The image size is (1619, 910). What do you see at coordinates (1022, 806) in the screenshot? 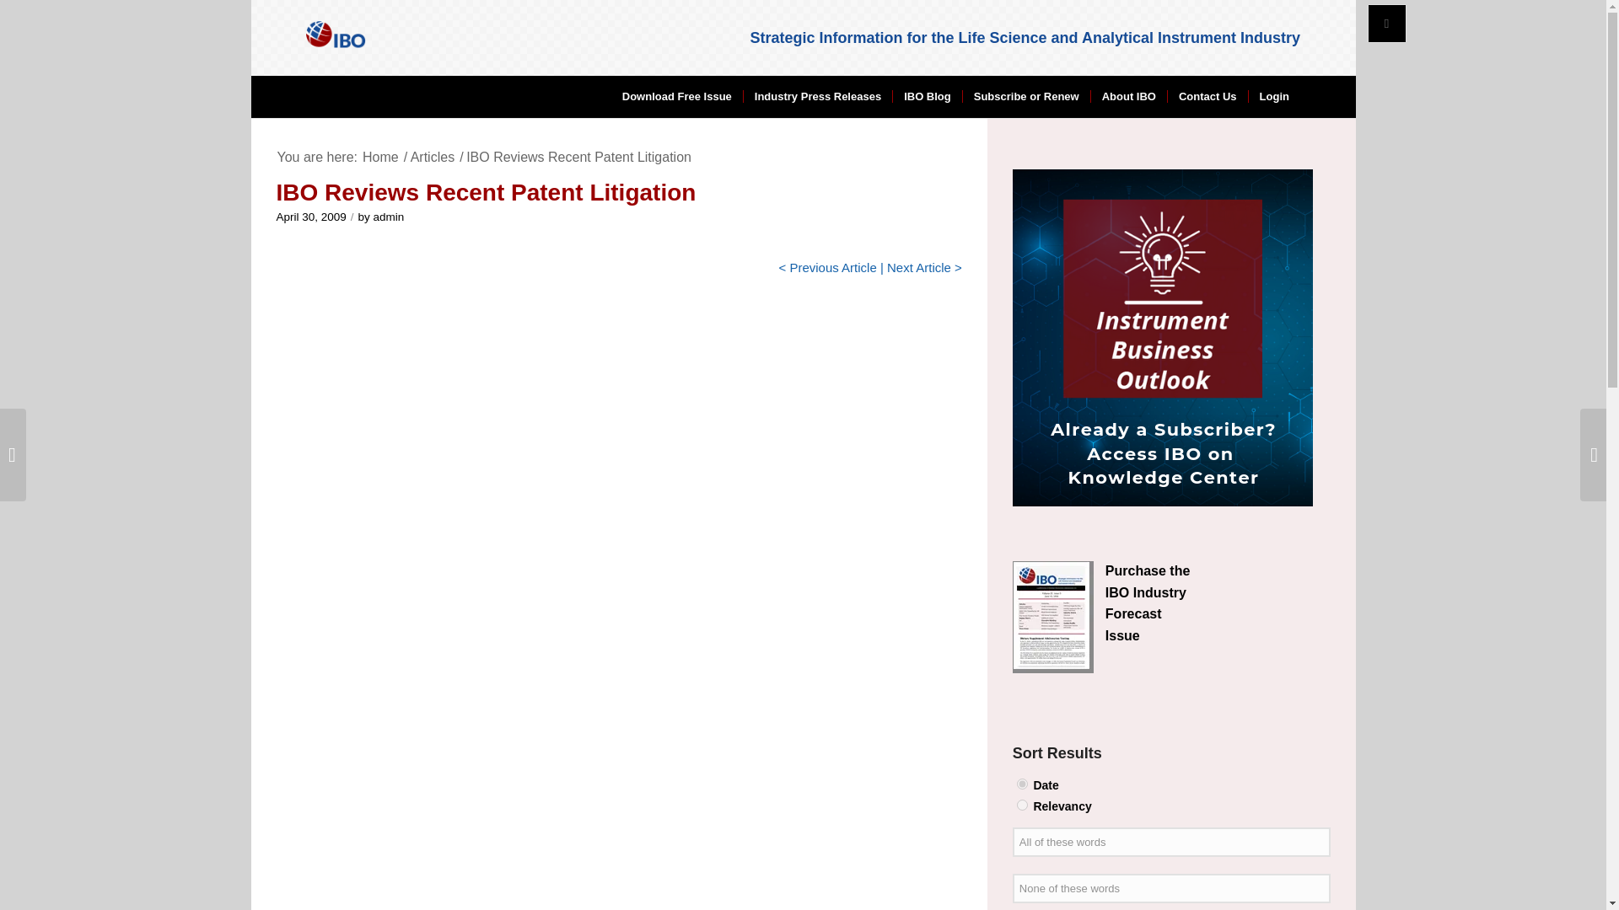
I see `relevancy` at bounding box center [1022, 806].